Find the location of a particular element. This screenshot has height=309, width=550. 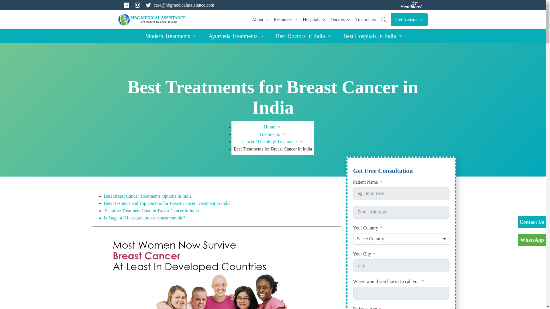

Treatments is located at coordinates (152, 19).